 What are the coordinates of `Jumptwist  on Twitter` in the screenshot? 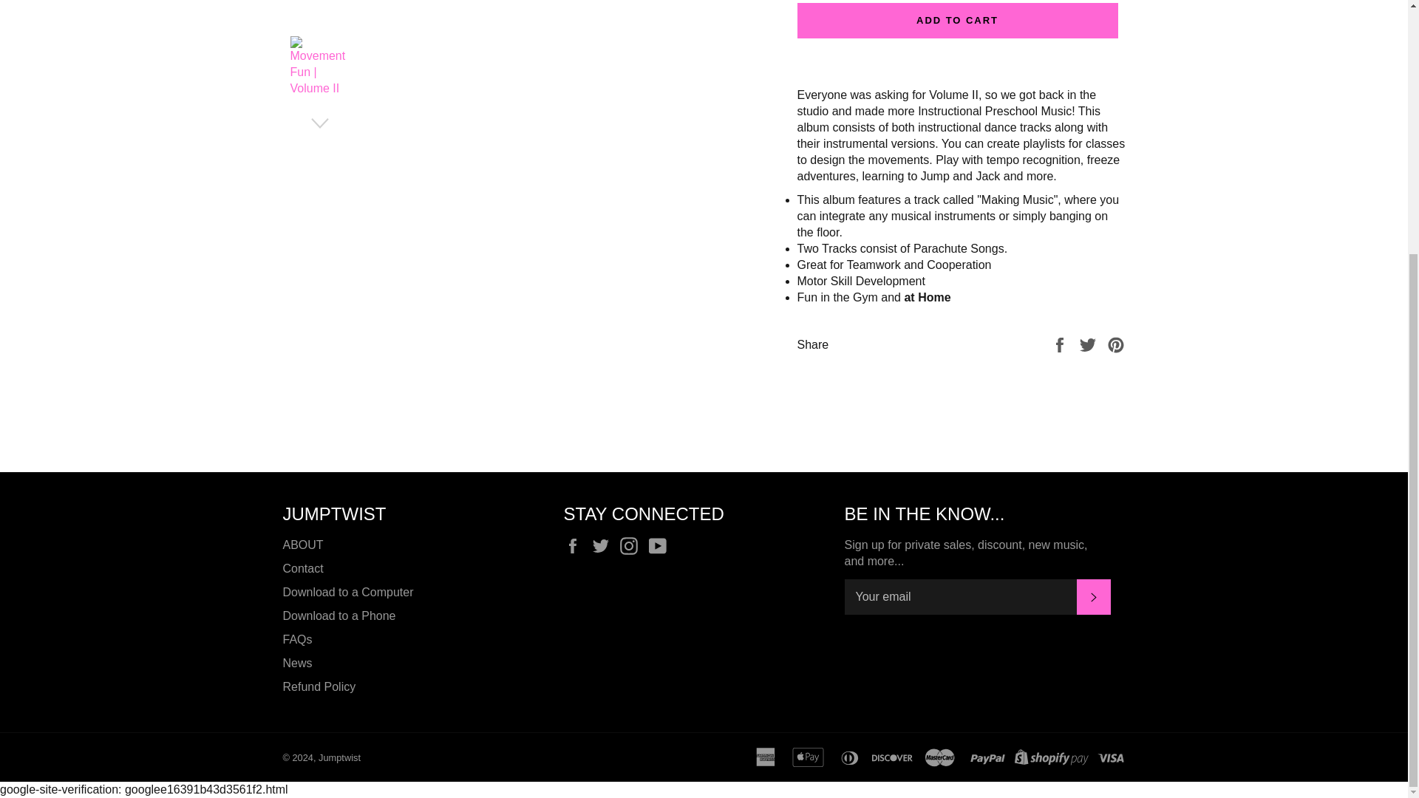 It's located at (605, 545).